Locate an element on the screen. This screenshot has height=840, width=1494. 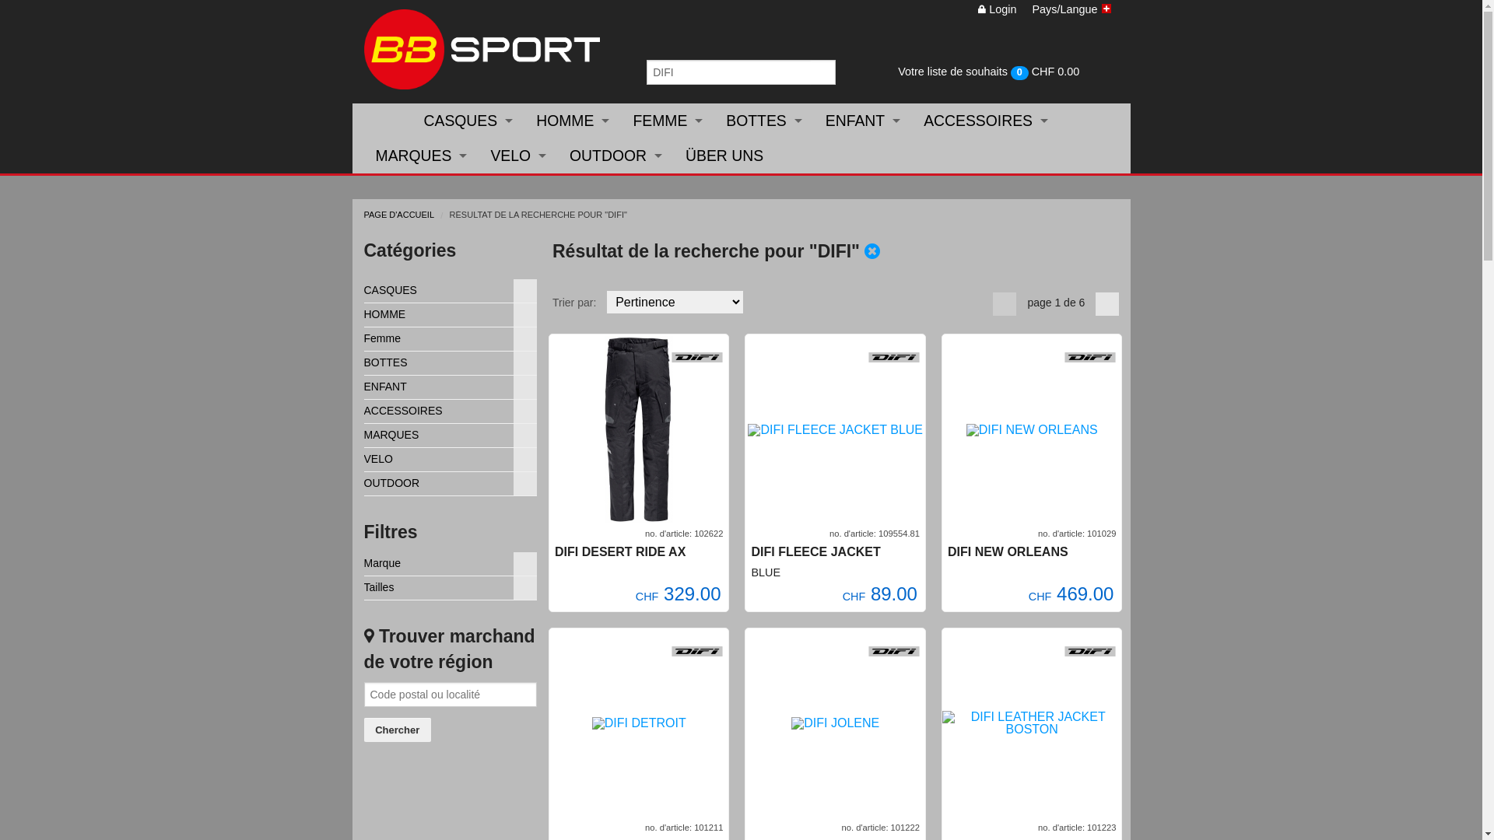
Login is located at coordinates (998, 9).